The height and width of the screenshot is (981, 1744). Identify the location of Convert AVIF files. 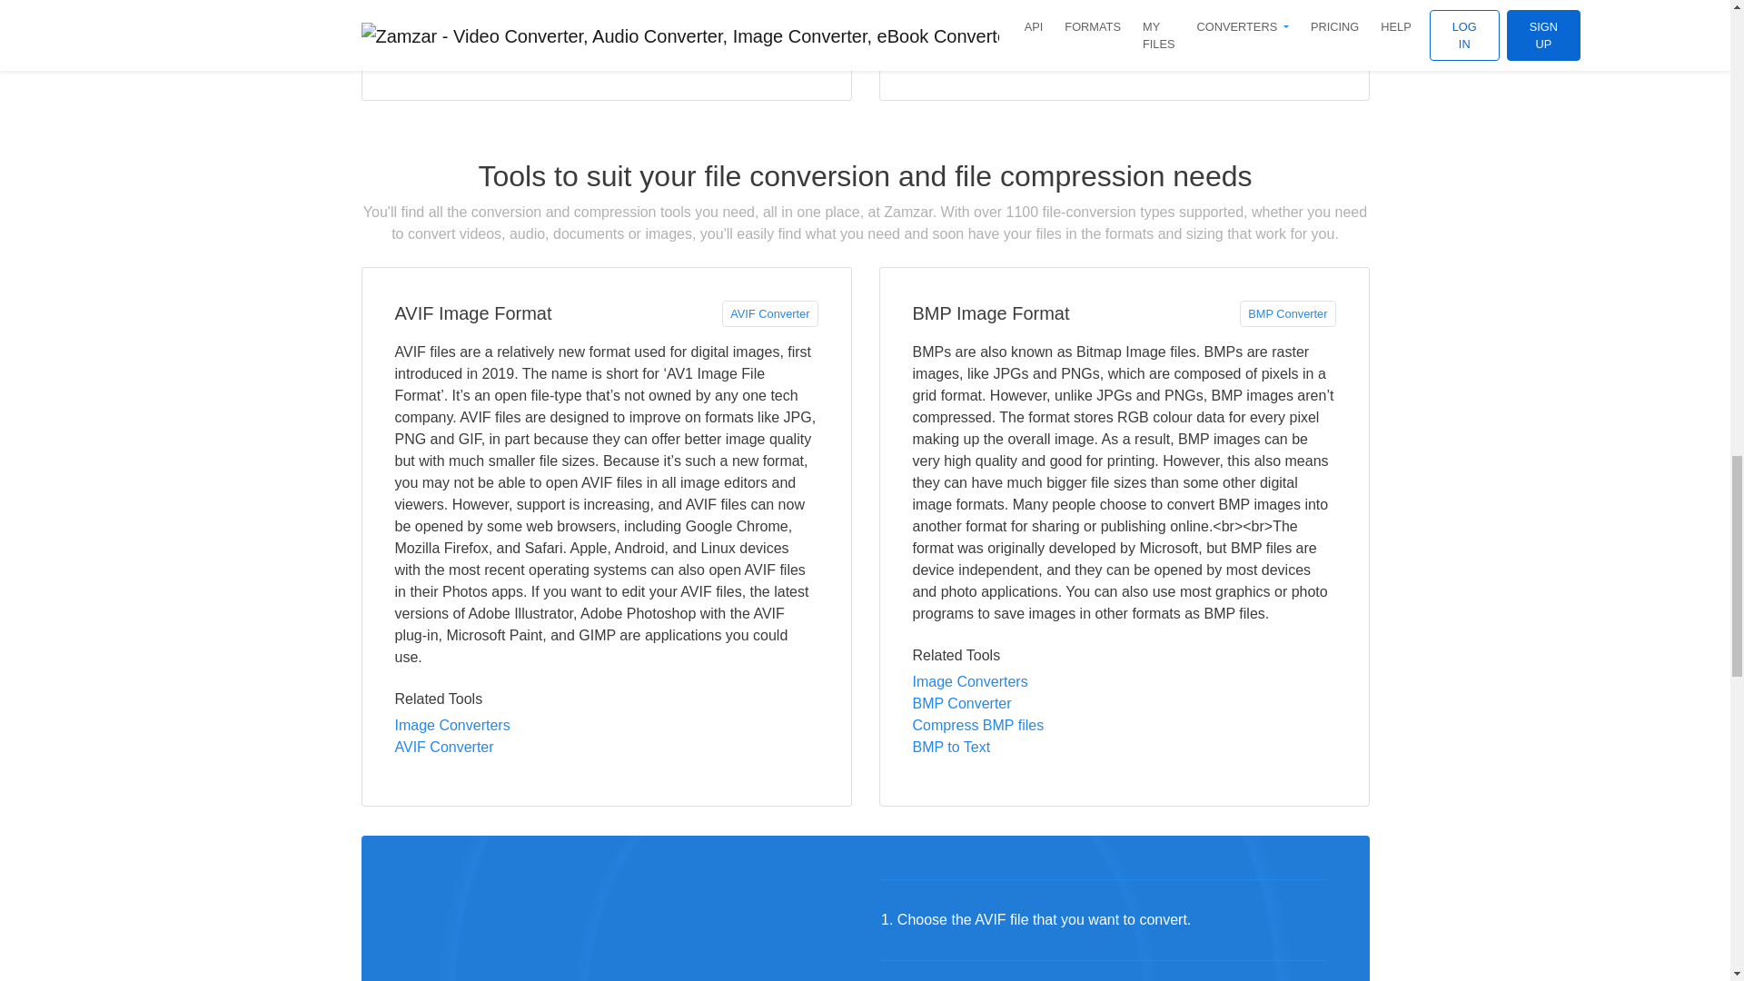
(443, 747).